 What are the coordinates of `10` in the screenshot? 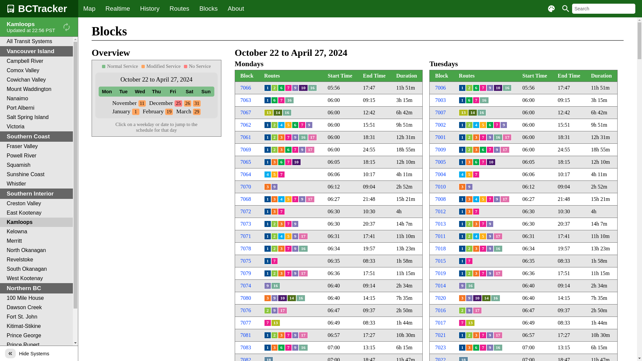 It's located at (296, 162).